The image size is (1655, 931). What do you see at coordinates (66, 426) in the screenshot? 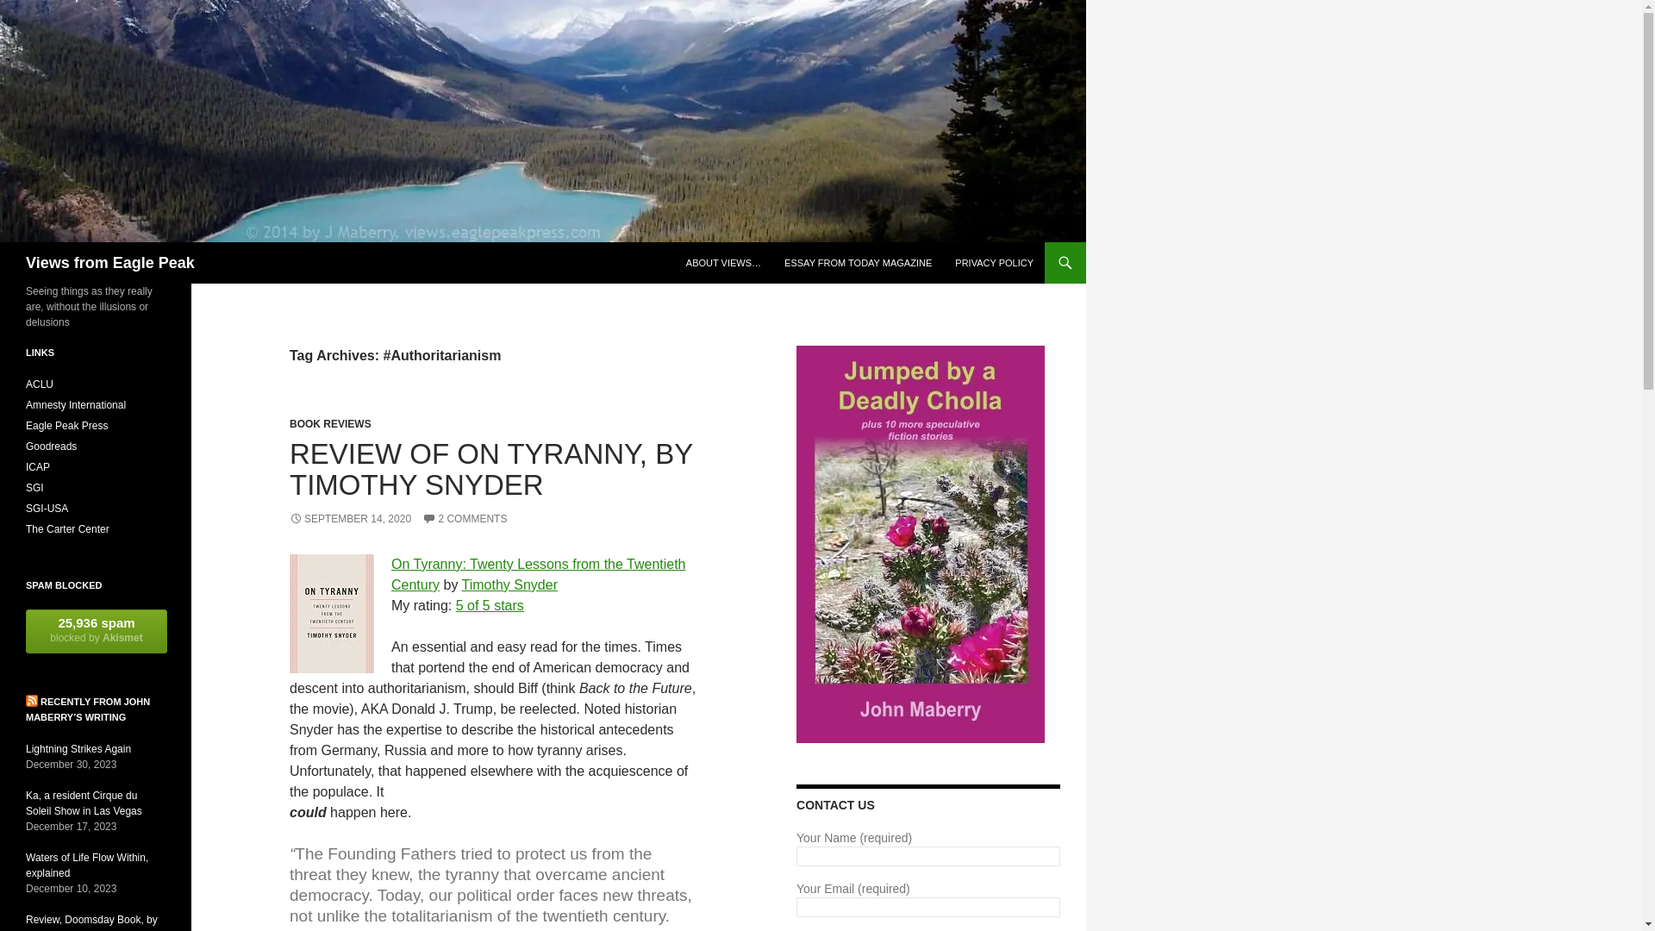
I see `Enlightened publishing for common mortals` at bounding box center [66, 426].